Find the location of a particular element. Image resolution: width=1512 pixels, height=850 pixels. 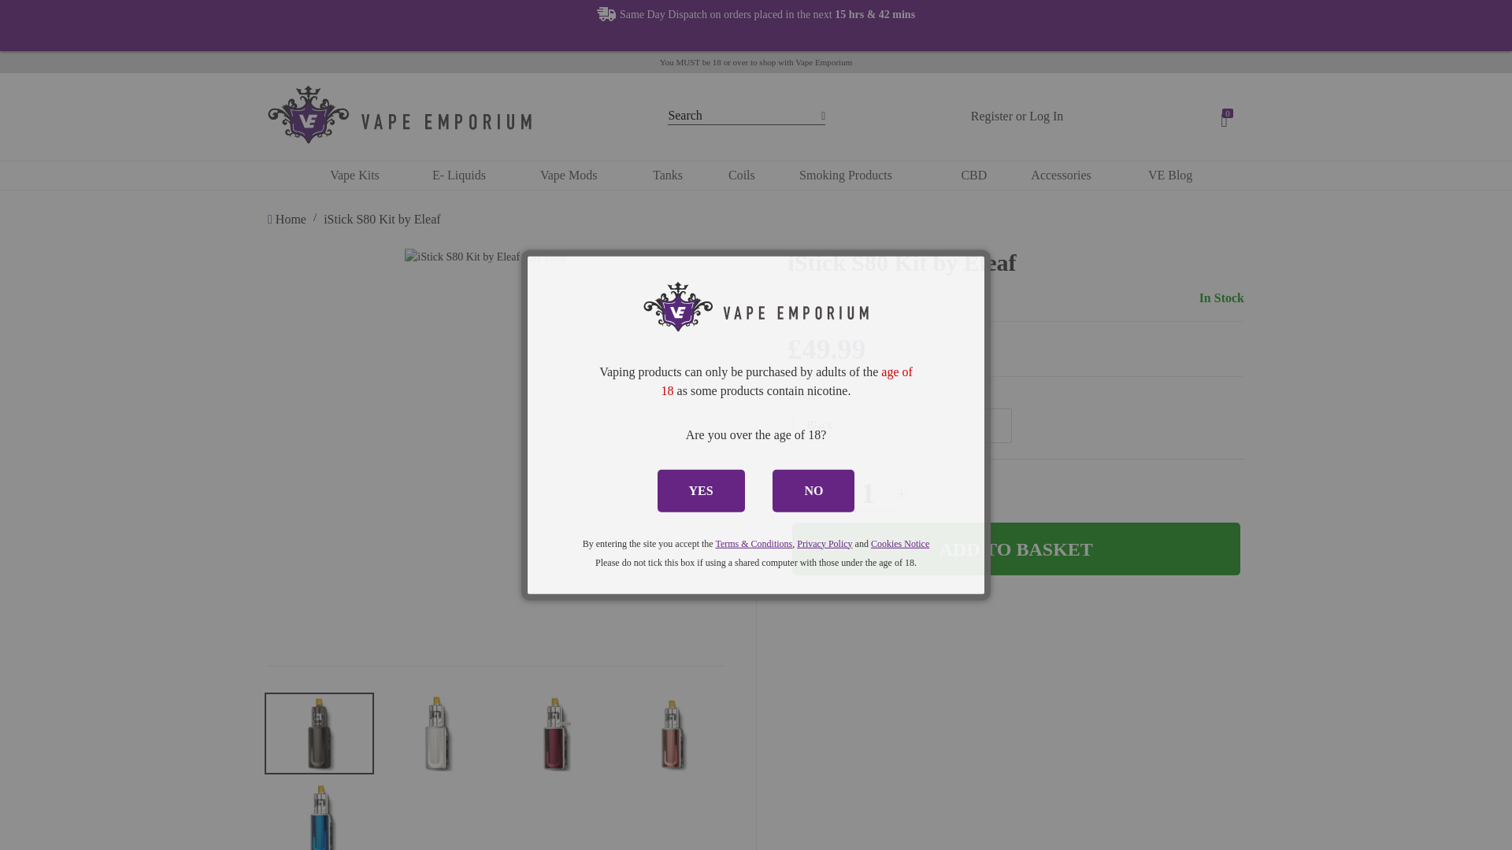

Qty is located at coordinates (868, 493).